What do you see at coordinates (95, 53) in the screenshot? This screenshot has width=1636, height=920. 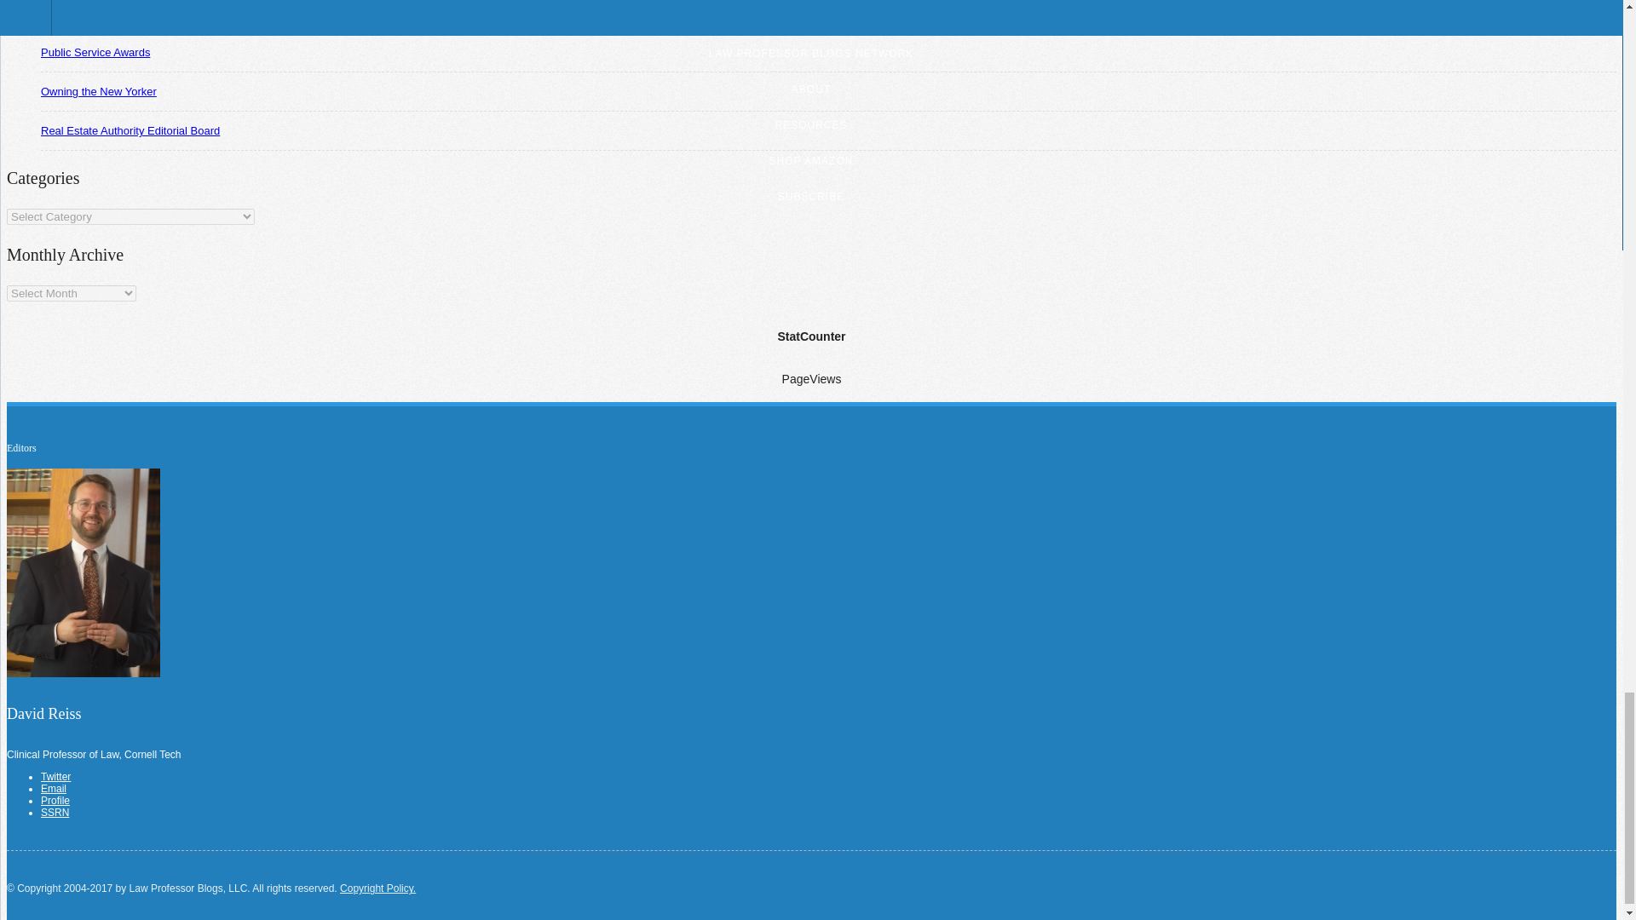 I see `Look Public Service Awards` at bounding box center [95, 53].